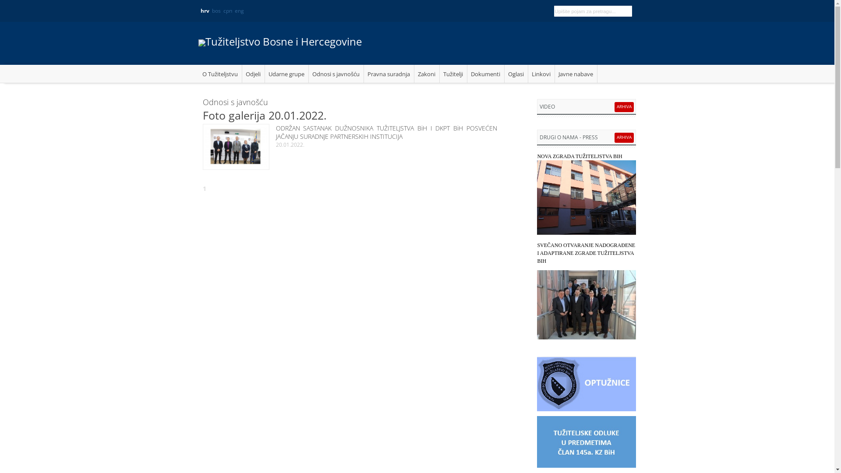  What do you see at coordinates (286, 74) in the screenshot?
I see `Udarne grupe` at bounding box center [286, 74].